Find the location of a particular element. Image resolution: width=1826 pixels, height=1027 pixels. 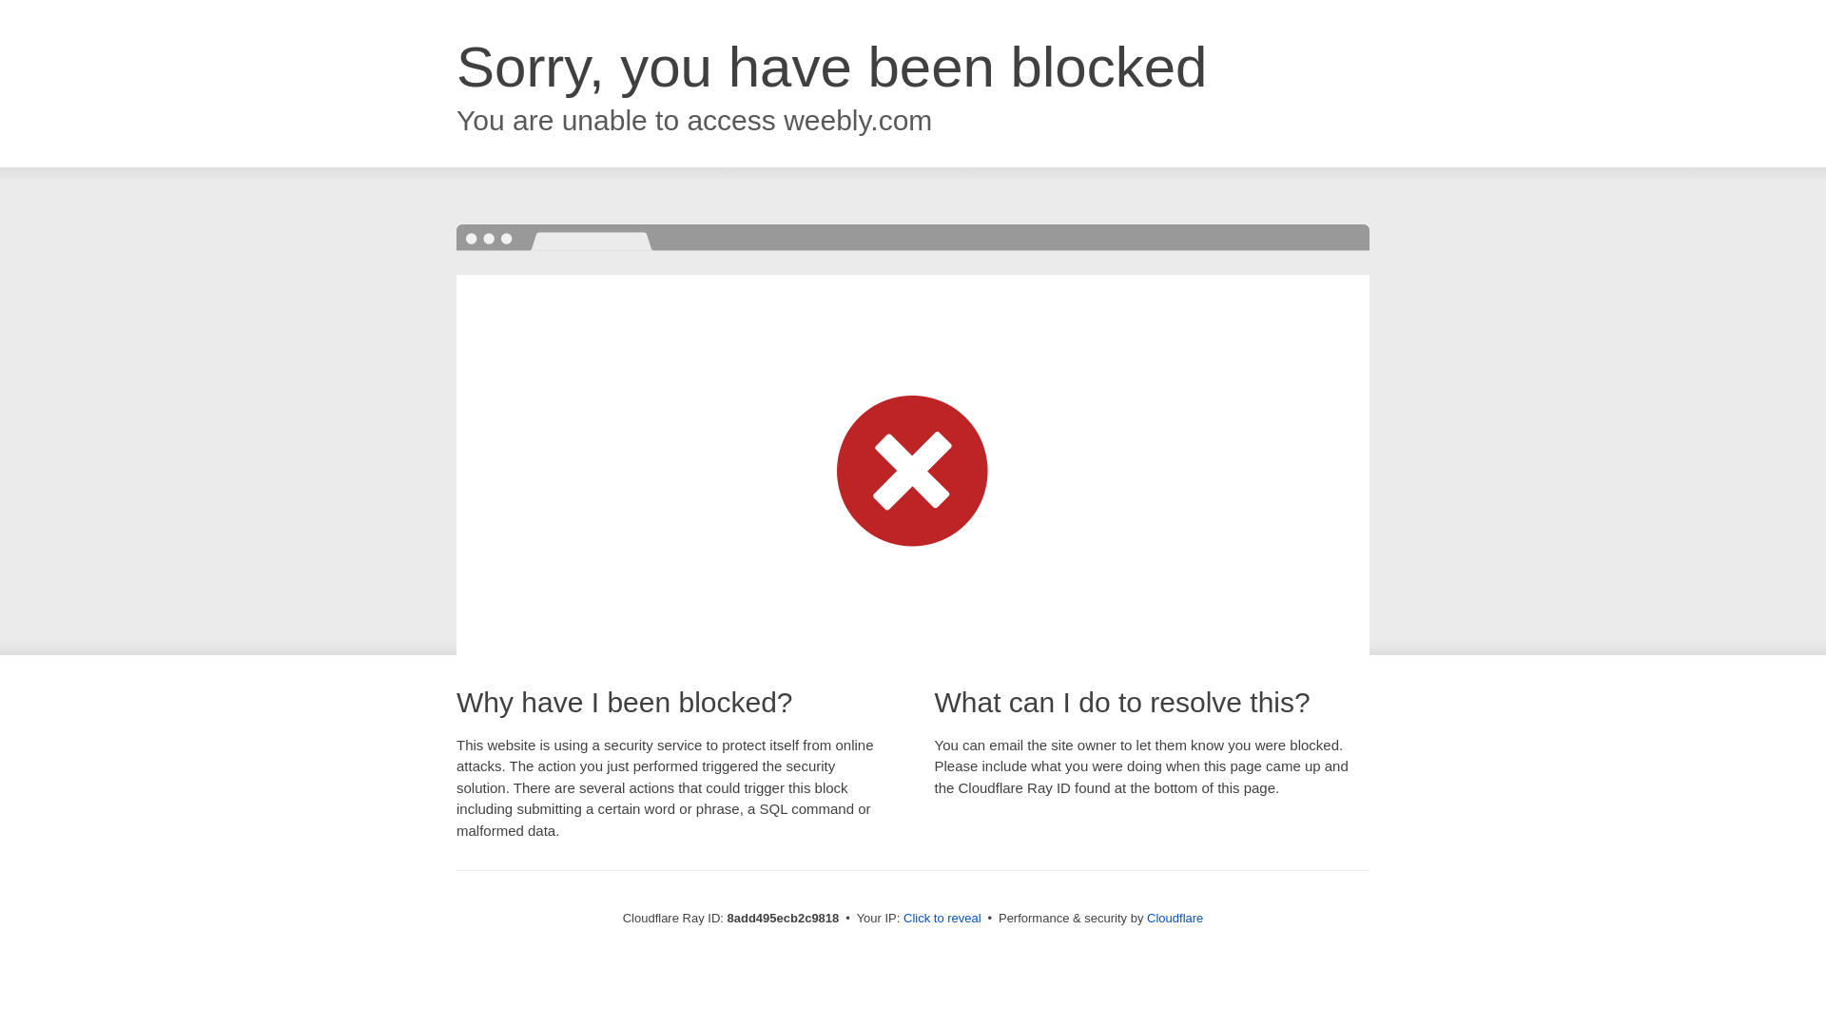

Click to reveal is located at coordinates (942, 919).